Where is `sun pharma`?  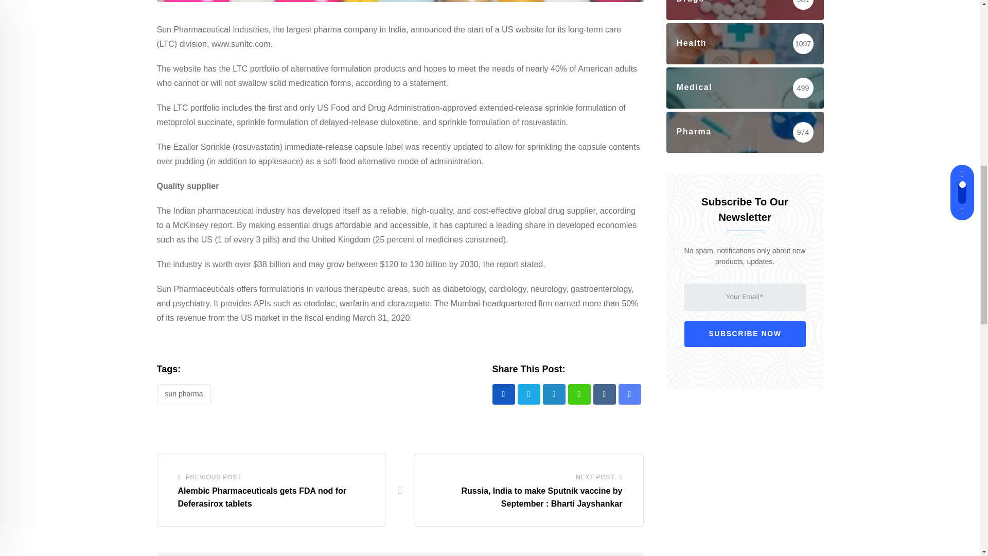
sun pharma is located at coordinates (183, 394).